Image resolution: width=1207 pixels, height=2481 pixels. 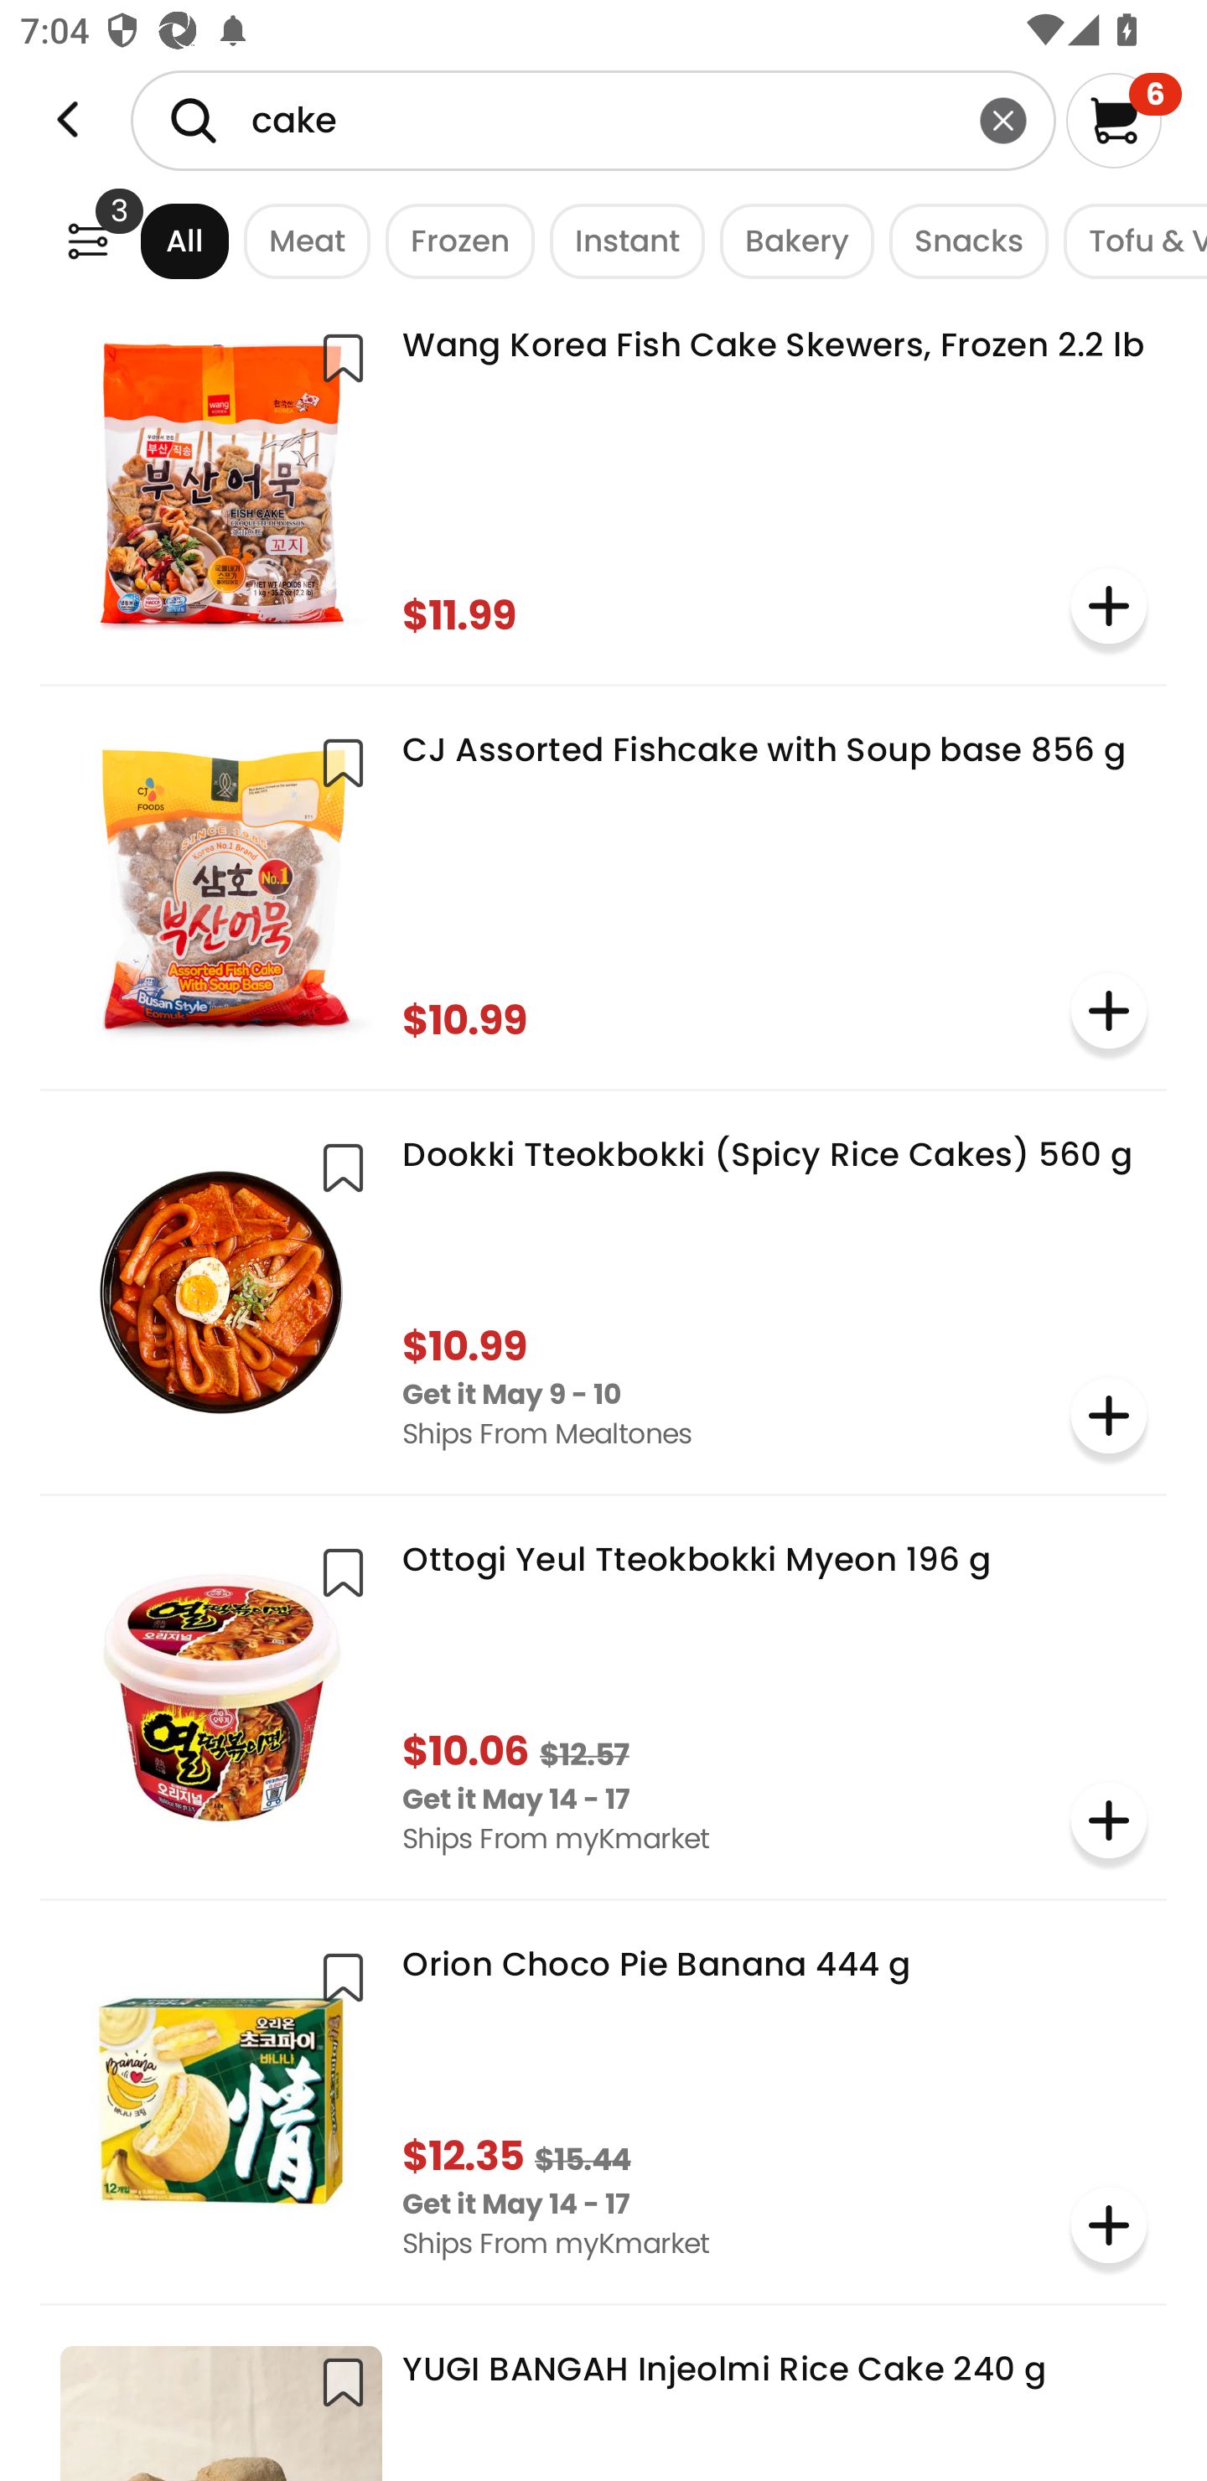 I want to click on Snacks, so click(x=961, y=240).